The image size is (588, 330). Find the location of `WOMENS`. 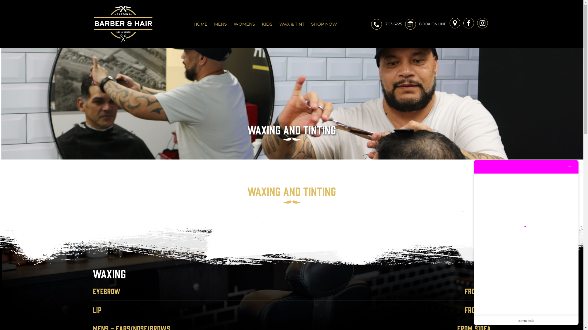

WOMENS is located at coordinates (244, 24).